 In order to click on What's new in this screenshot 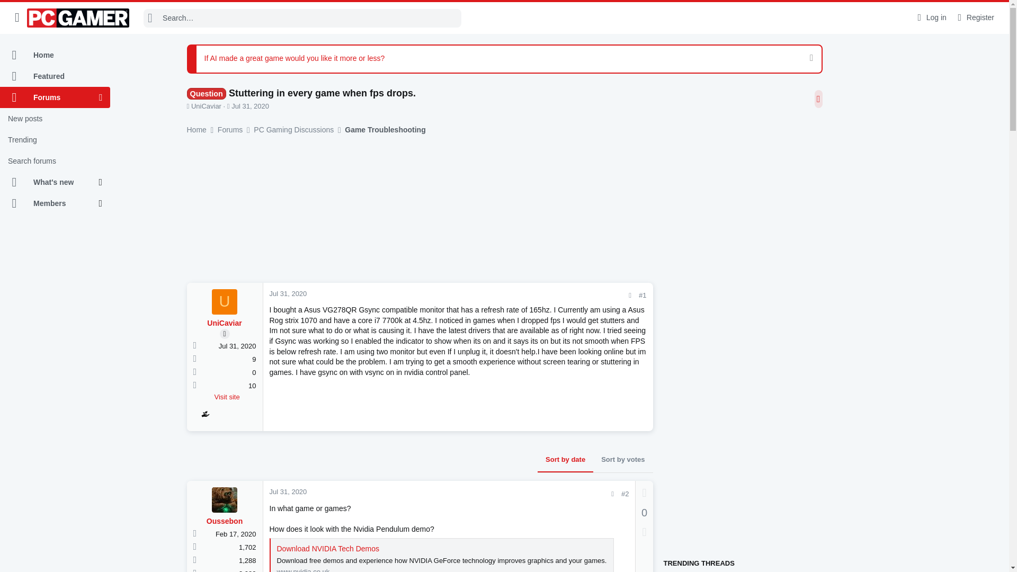, I will do `click(49, 182)`.